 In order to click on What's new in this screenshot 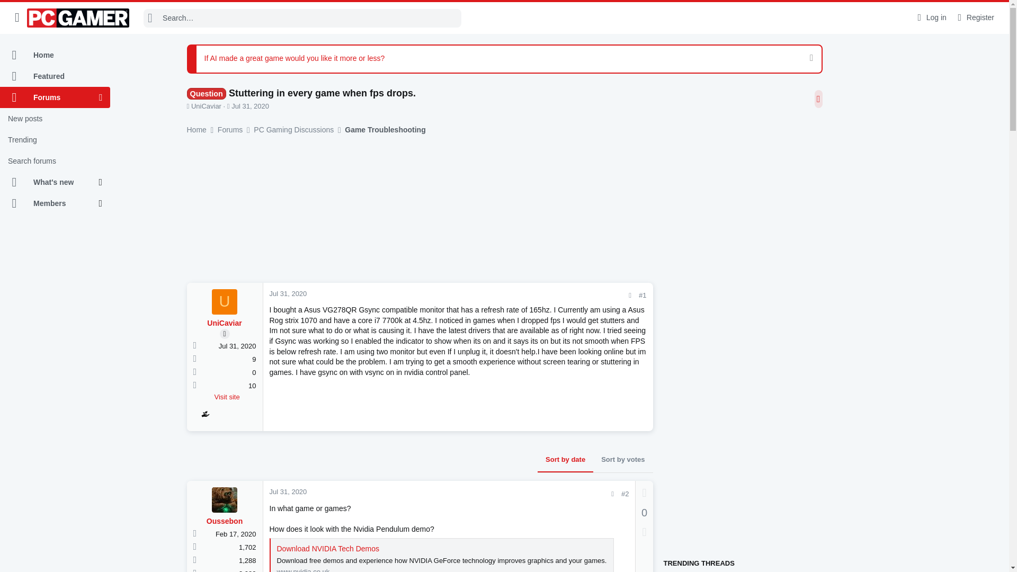, I will do `click(49, 182)`.